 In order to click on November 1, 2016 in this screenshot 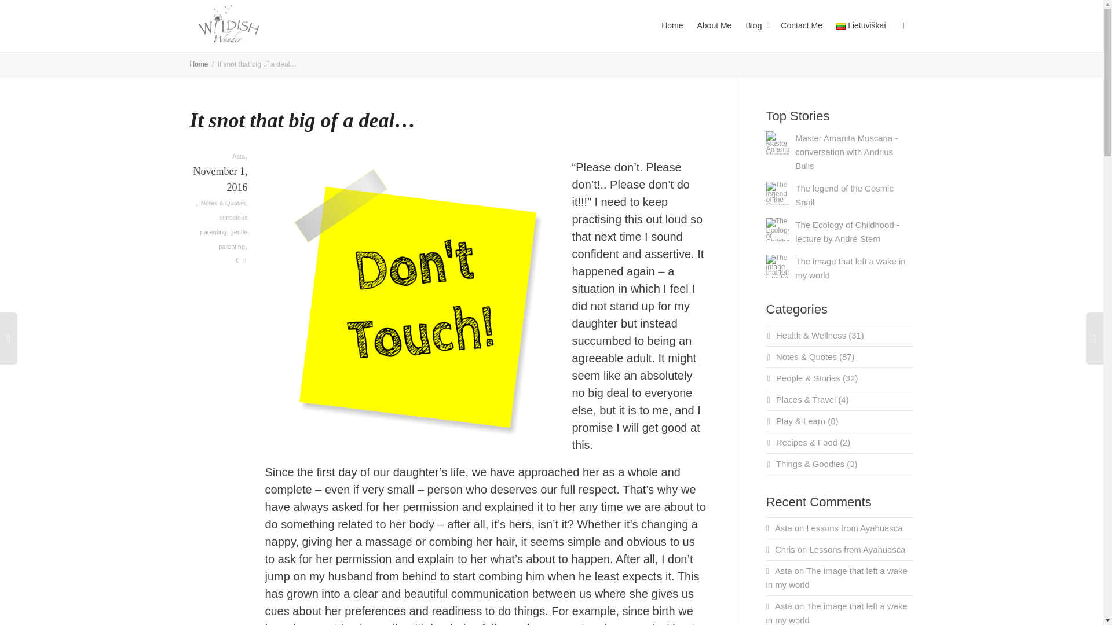, I will do `click(219, 188)`.